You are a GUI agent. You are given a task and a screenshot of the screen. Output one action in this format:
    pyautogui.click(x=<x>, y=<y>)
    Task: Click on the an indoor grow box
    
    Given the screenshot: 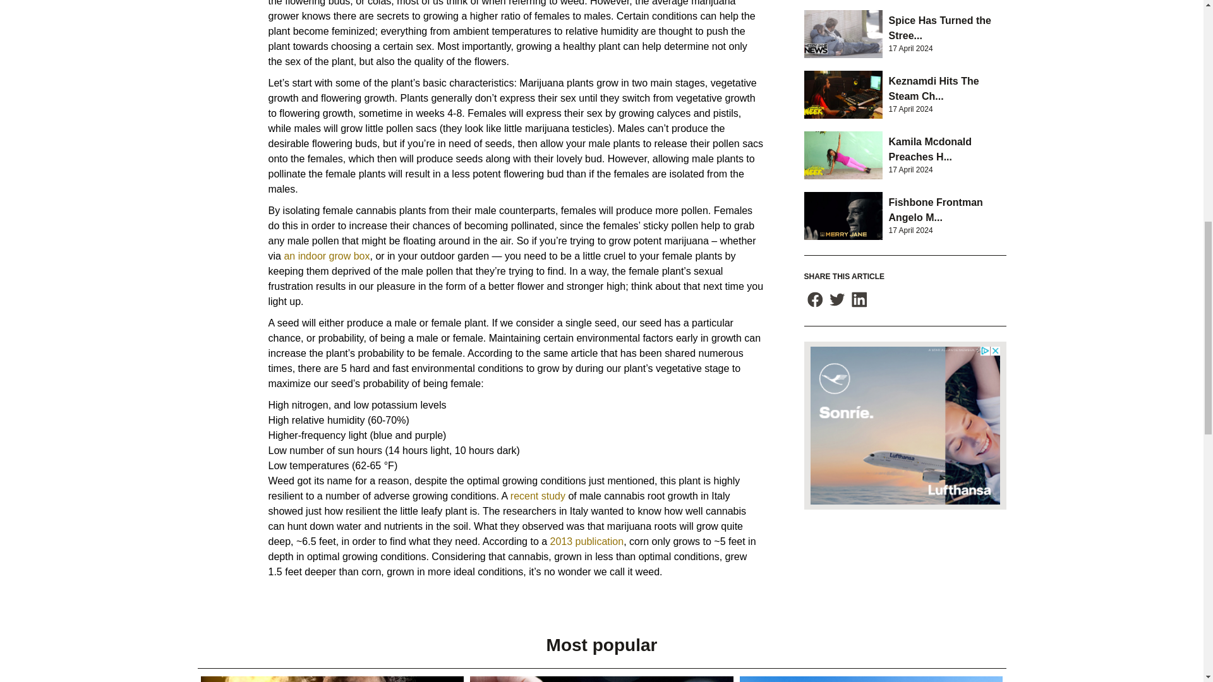 What is the action you would take?
    pyautogui.click(x=327, y=256)
    